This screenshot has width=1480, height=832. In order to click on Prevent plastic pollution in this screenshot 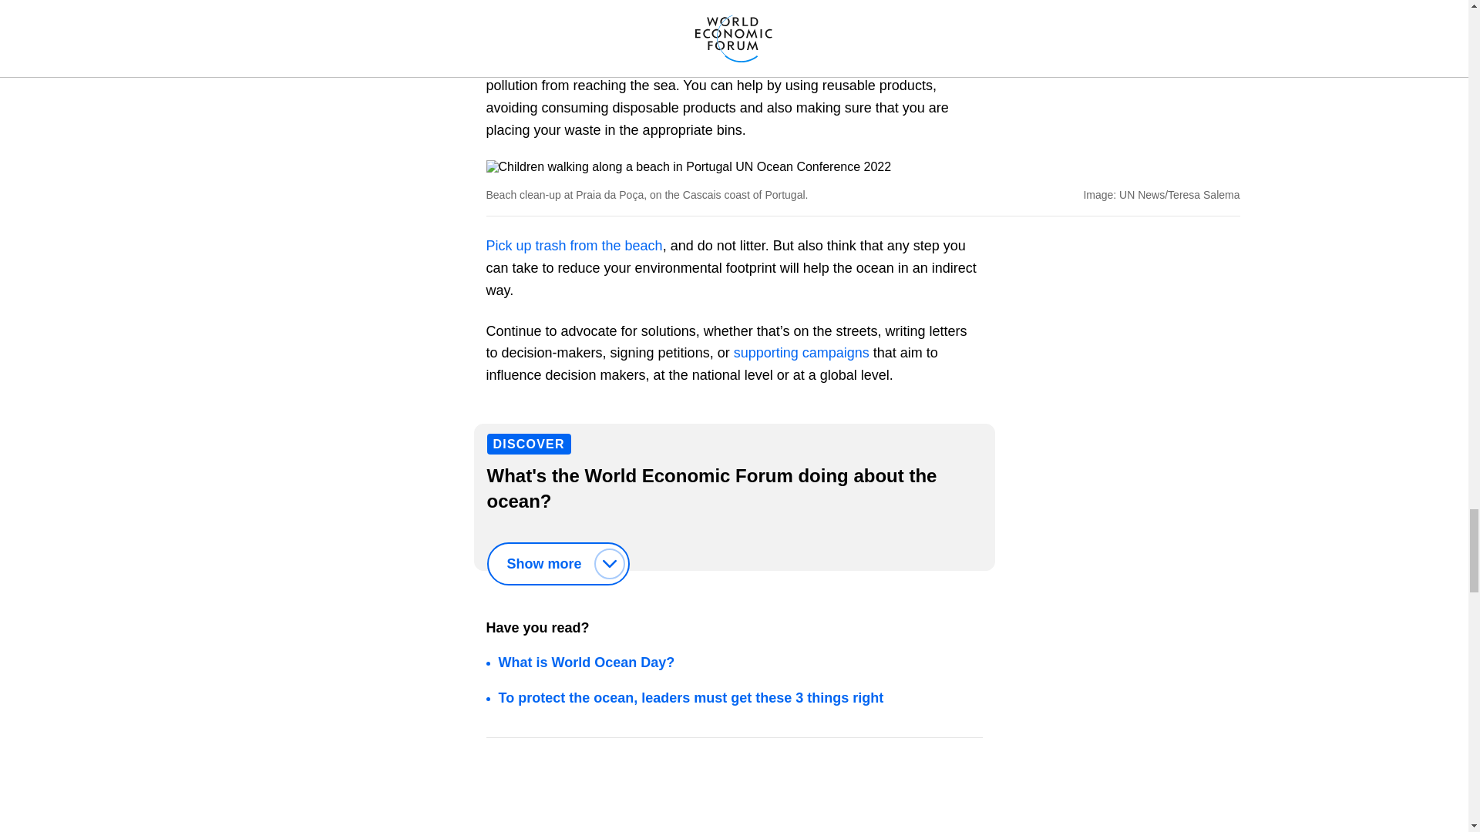, I will do `click(897, 42)`.